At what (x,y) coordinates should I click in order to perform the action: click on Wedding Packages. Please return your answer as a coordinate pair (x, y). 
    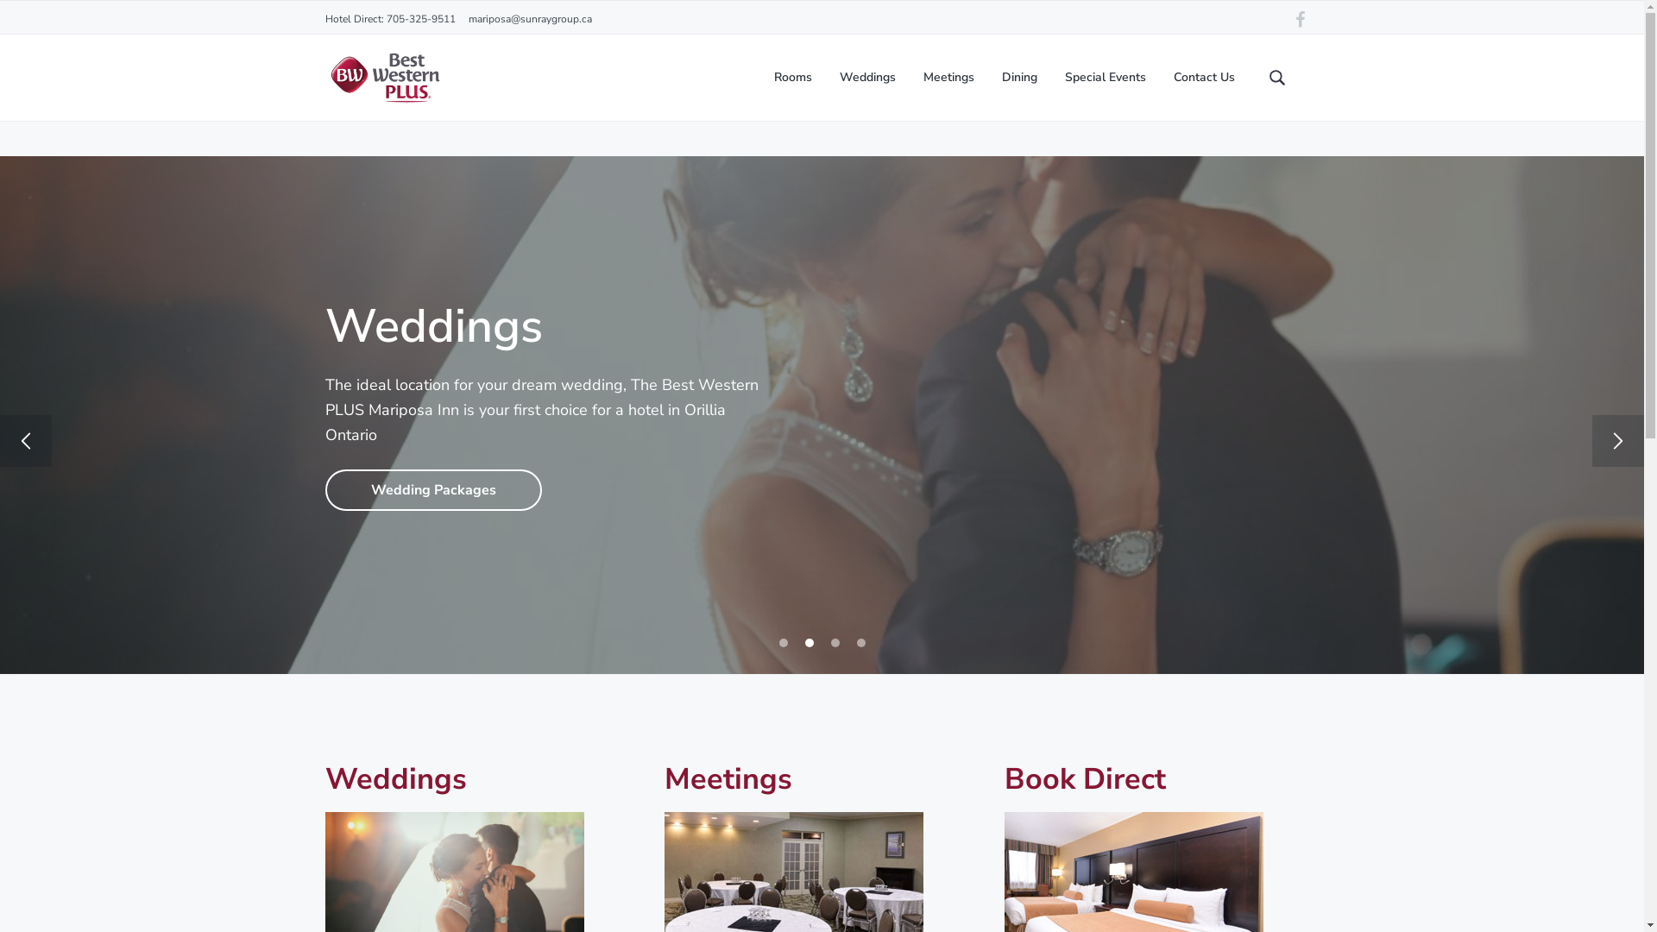
    Looking at the image, I should click on (433, 490).